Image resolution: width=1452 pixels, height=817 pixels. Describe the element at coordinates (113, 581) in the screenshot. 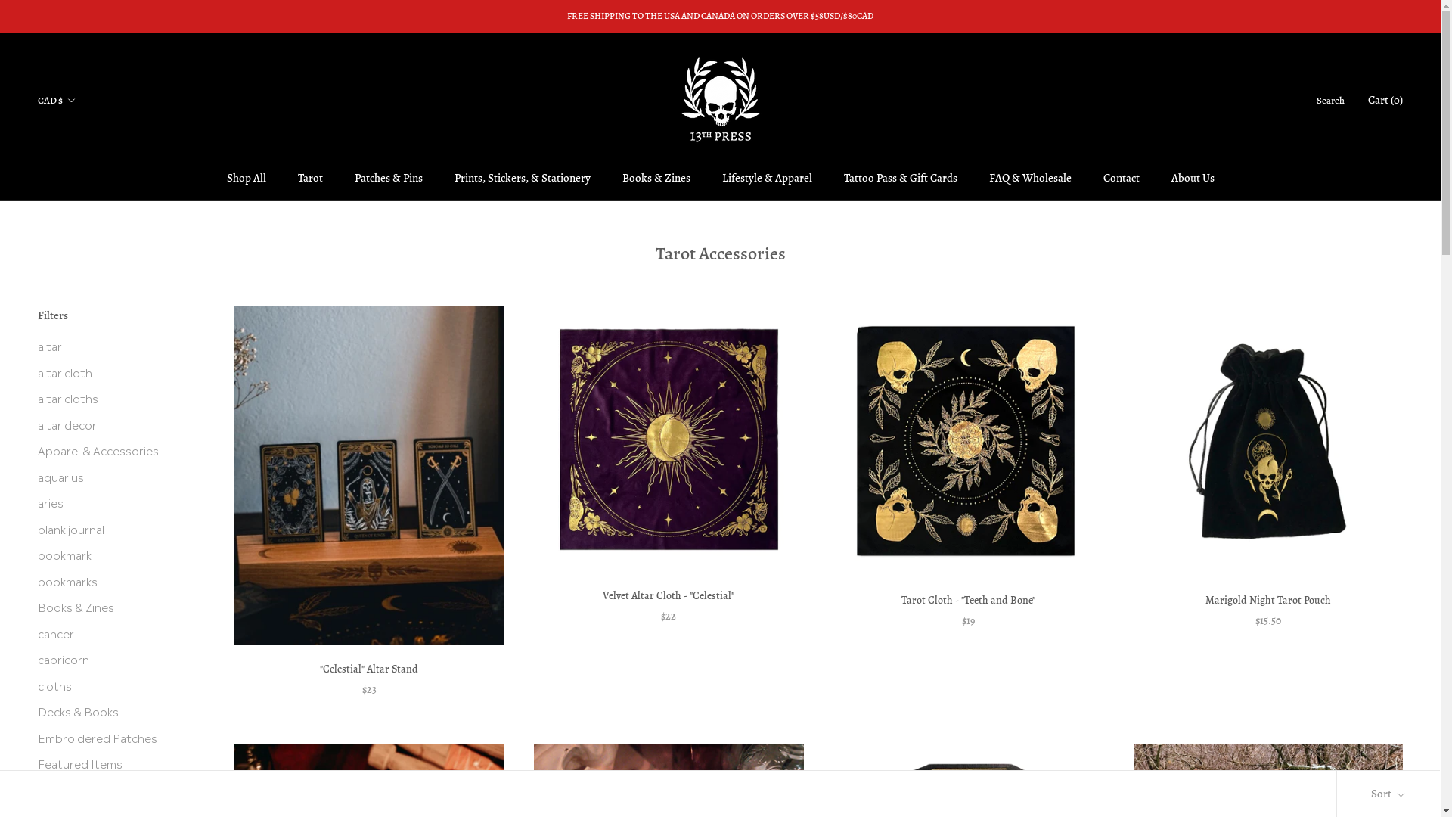

I see `bookmarks` at that location.